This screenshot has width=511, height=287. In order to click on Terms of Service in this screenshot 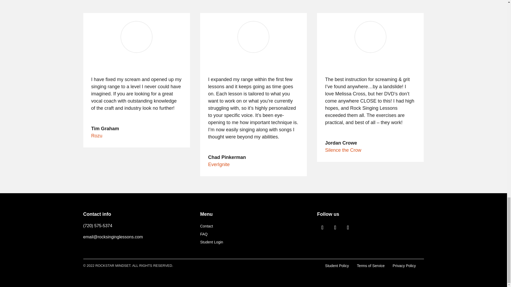, I will do `click(370, 266)`.